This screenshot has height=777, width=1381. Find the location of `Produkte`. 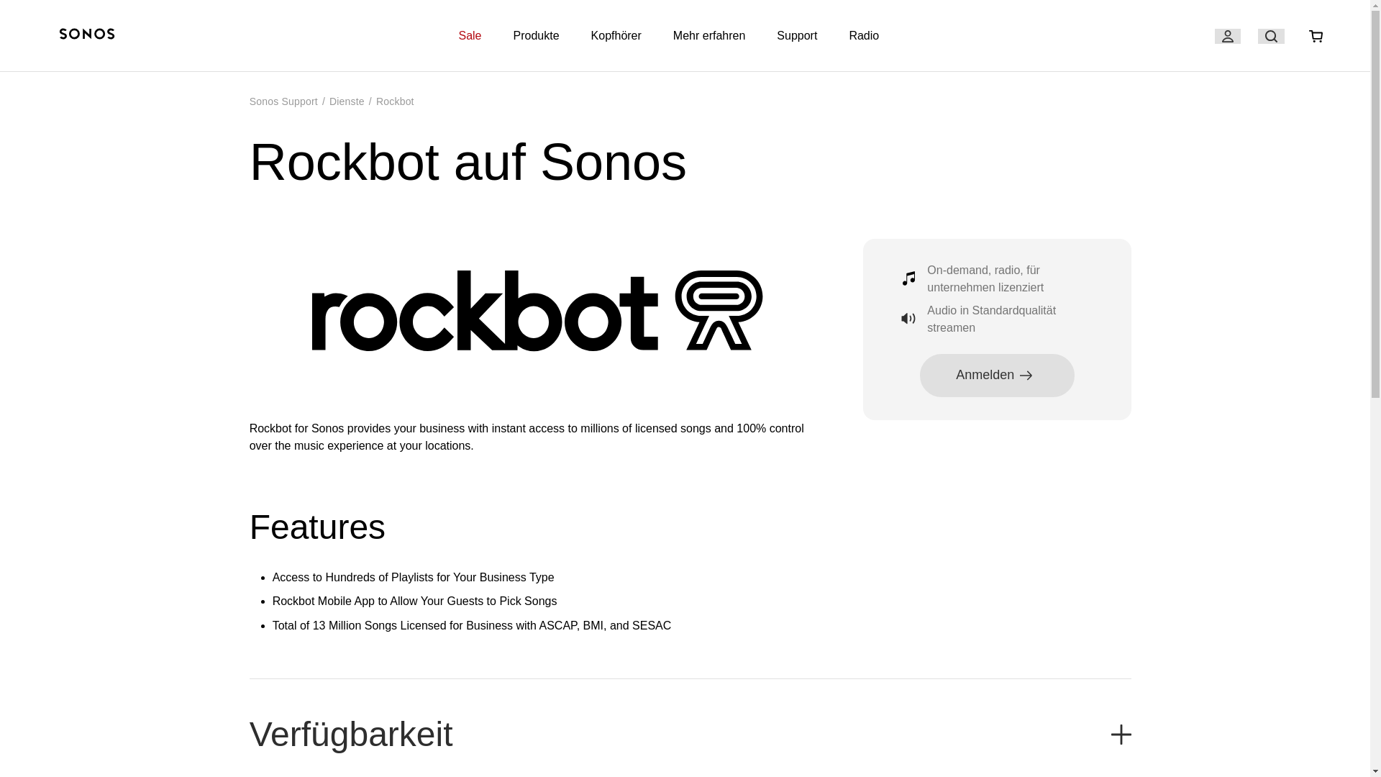

Produkte is located at coordinates (537, 36).